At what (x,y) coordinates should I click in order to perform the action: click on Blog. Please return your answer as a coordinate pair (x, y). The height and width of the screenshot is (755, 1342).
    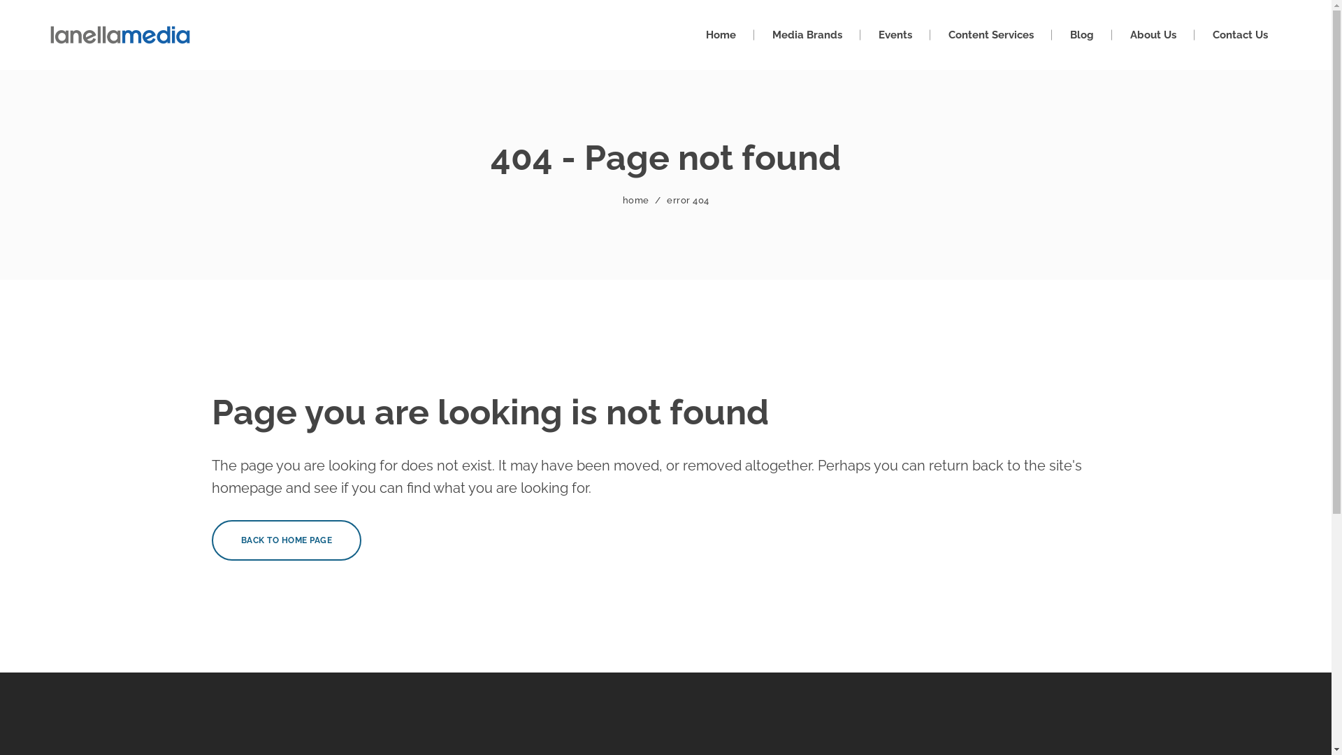
    Looking at the image, I should click on (1082, 35).